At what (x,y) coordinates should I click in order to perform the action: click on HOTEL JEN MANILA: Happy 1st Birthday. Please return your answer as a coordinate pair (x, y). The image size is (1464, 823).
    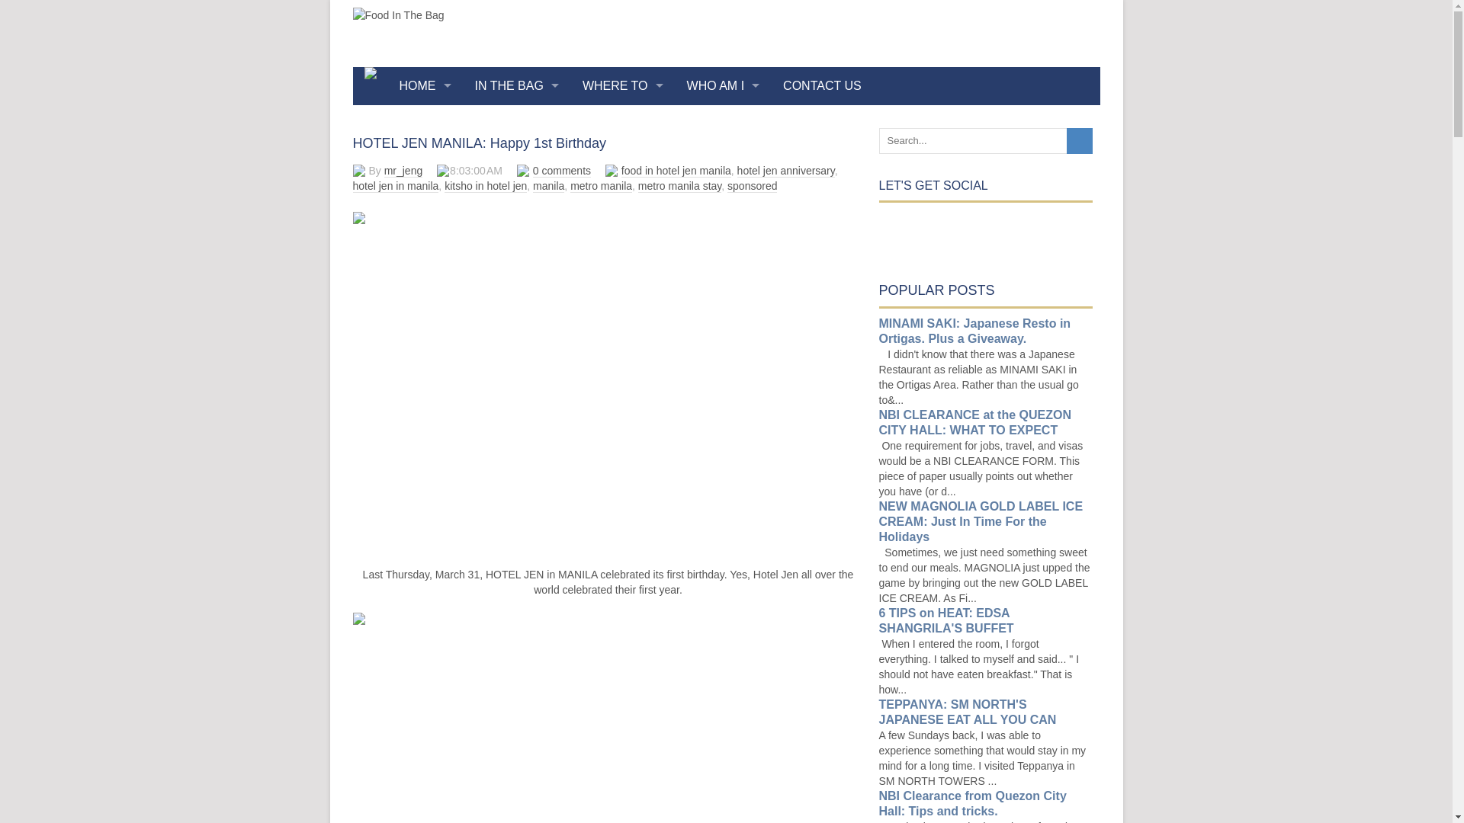
    Looking at the image, I should click on (479, 143).